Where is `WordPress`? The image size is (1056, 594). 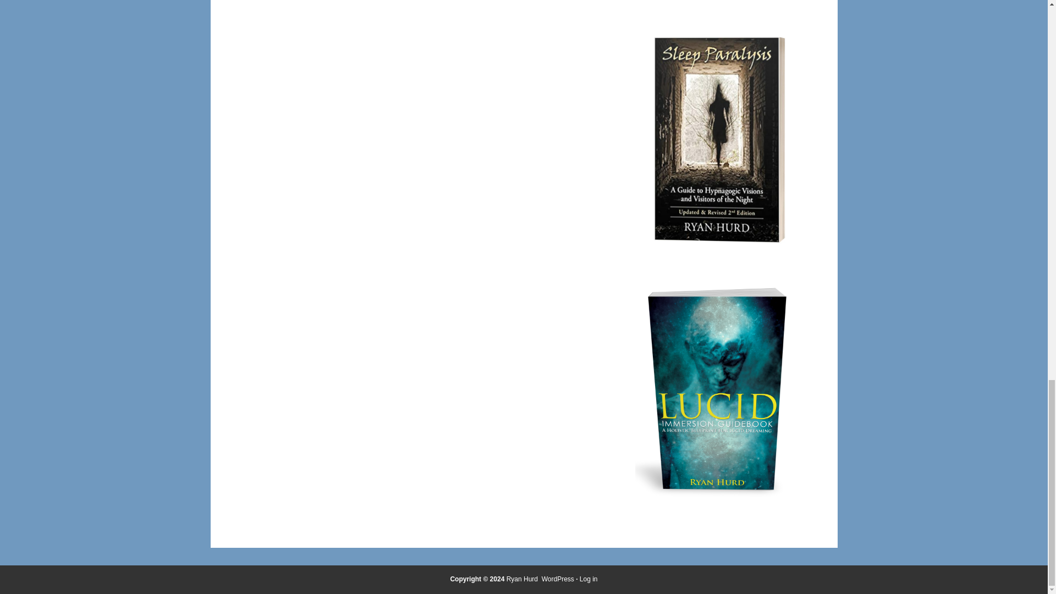
WordPress is located at coordinates (558, 579).